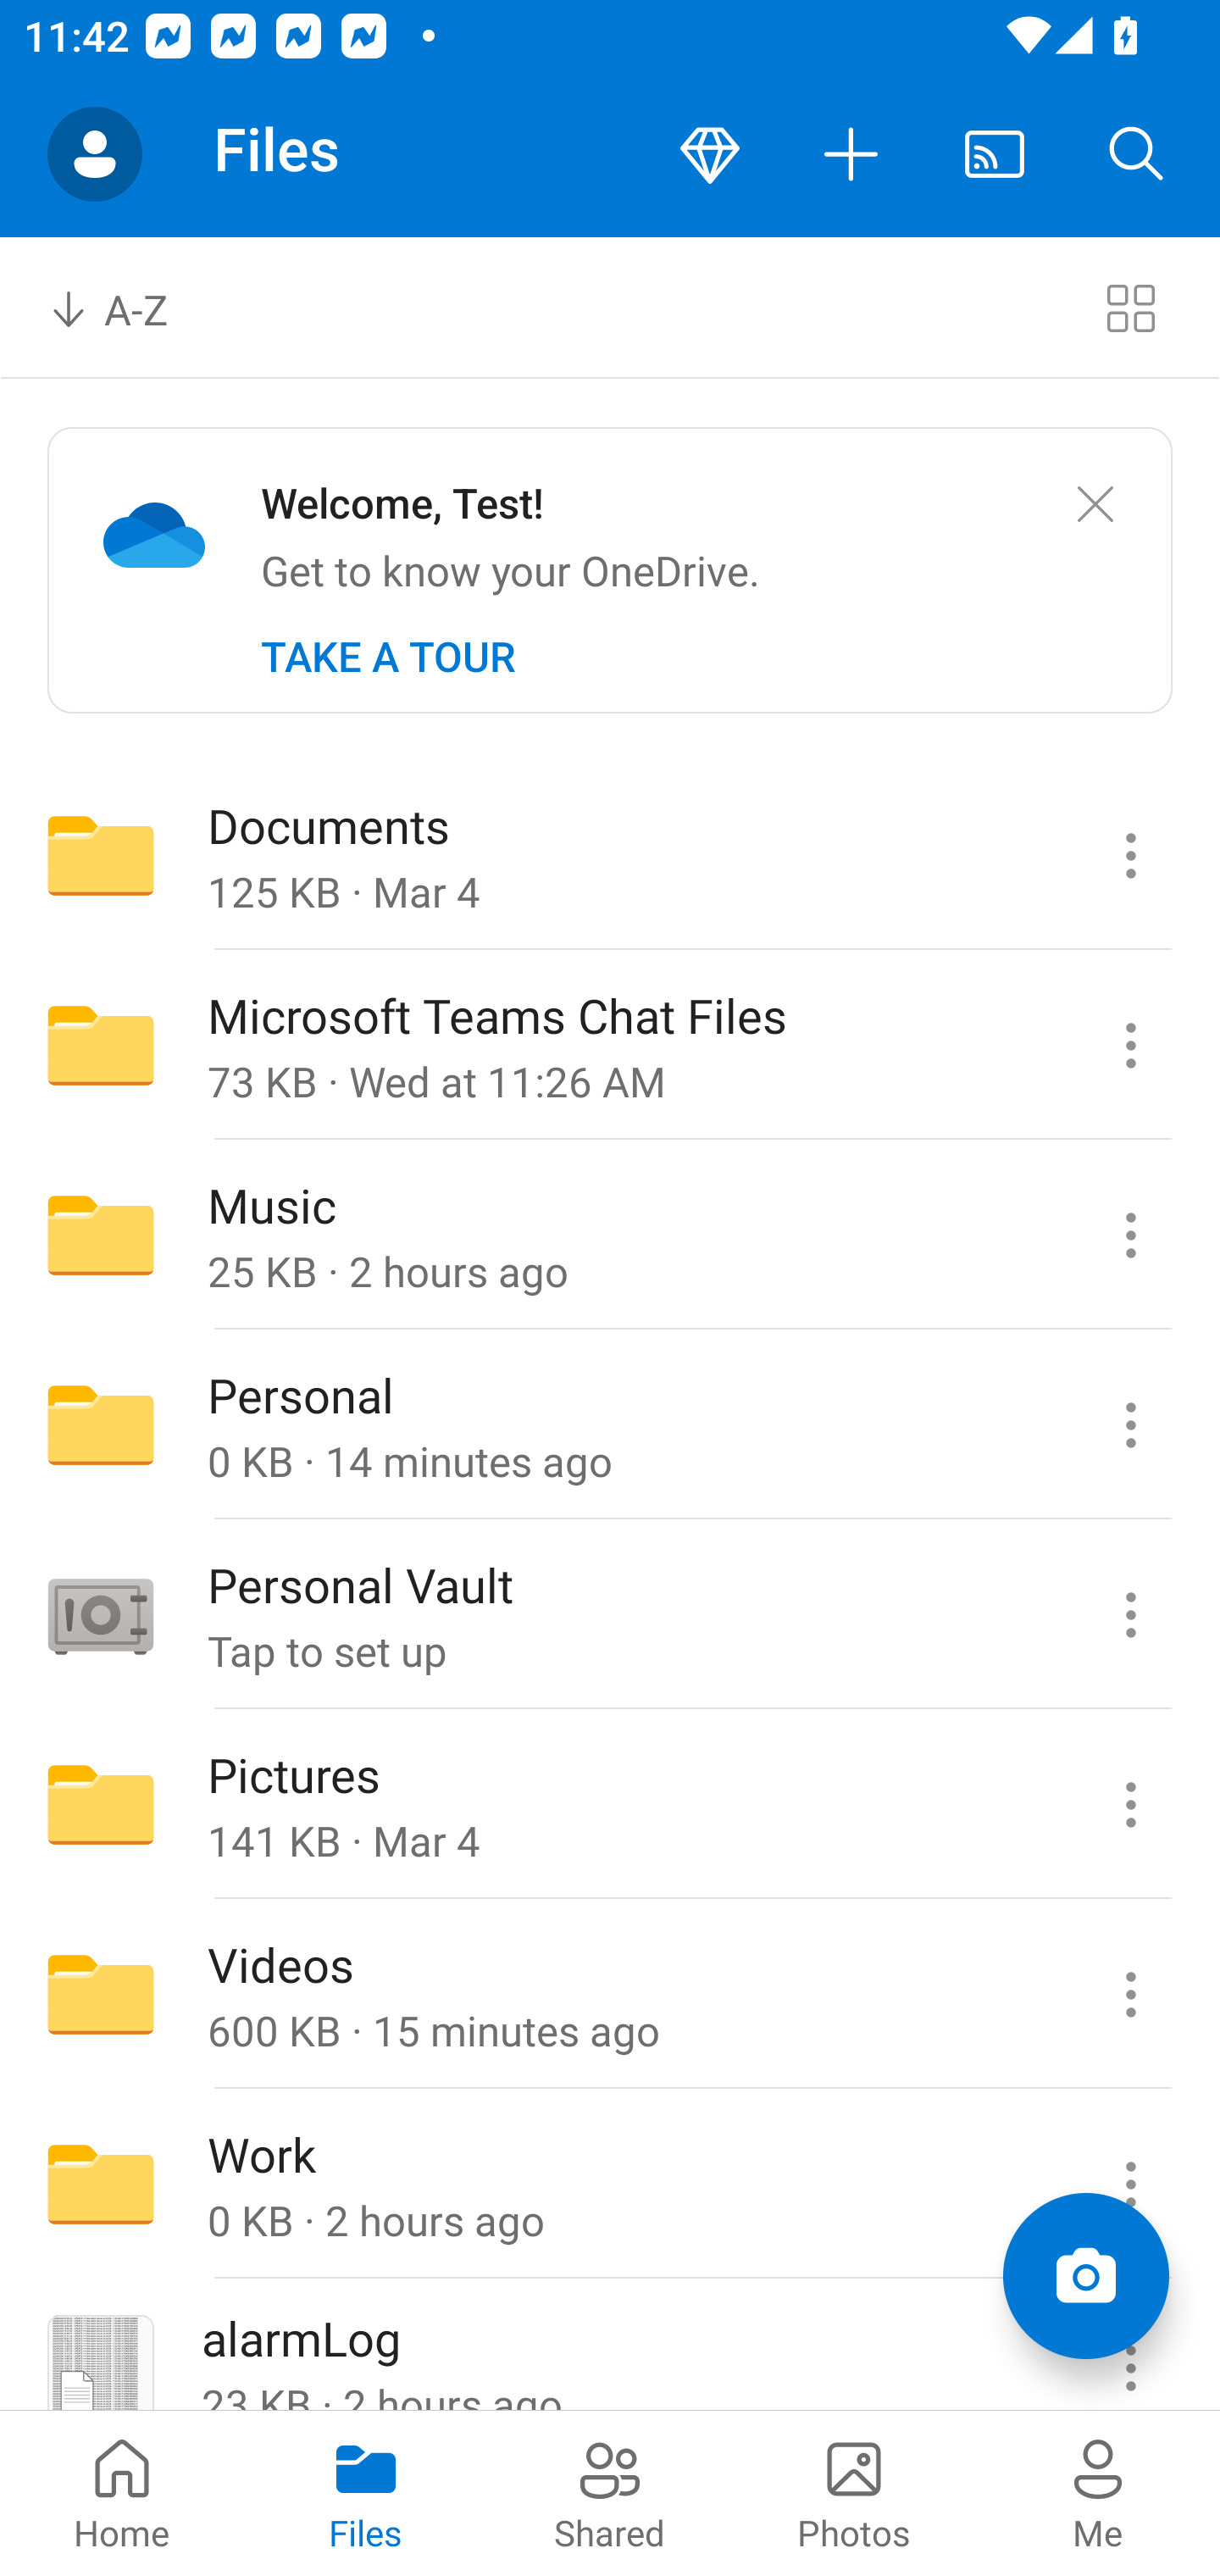 This screenshot has height=2576, width=1220. I want to click on Folder Pictures 141 KB · Mar 4 Pictures commands, so click(610, 1805).